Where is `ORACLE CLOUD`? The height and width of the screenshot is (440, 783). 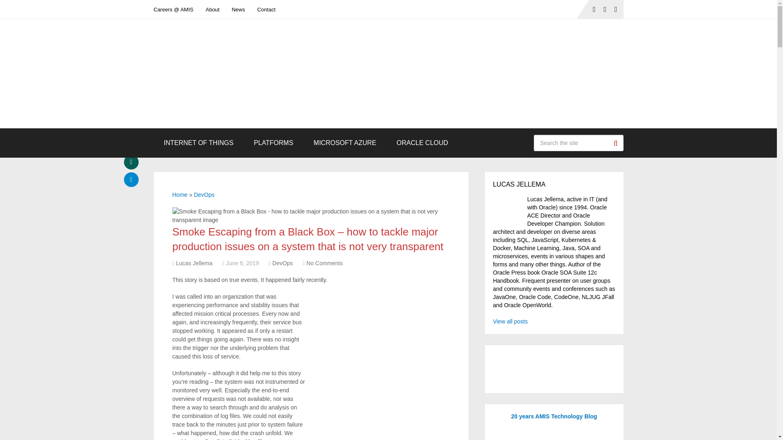 ORACLE CLOUD is located at coordinates (422, 143).